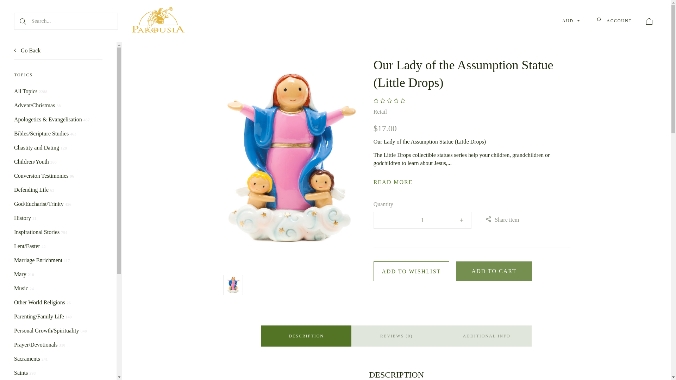 This screenshot has height=380, width=676. Describe the element at coordinates (27, 51) in the screenshot. I see `Go Back` at that location.